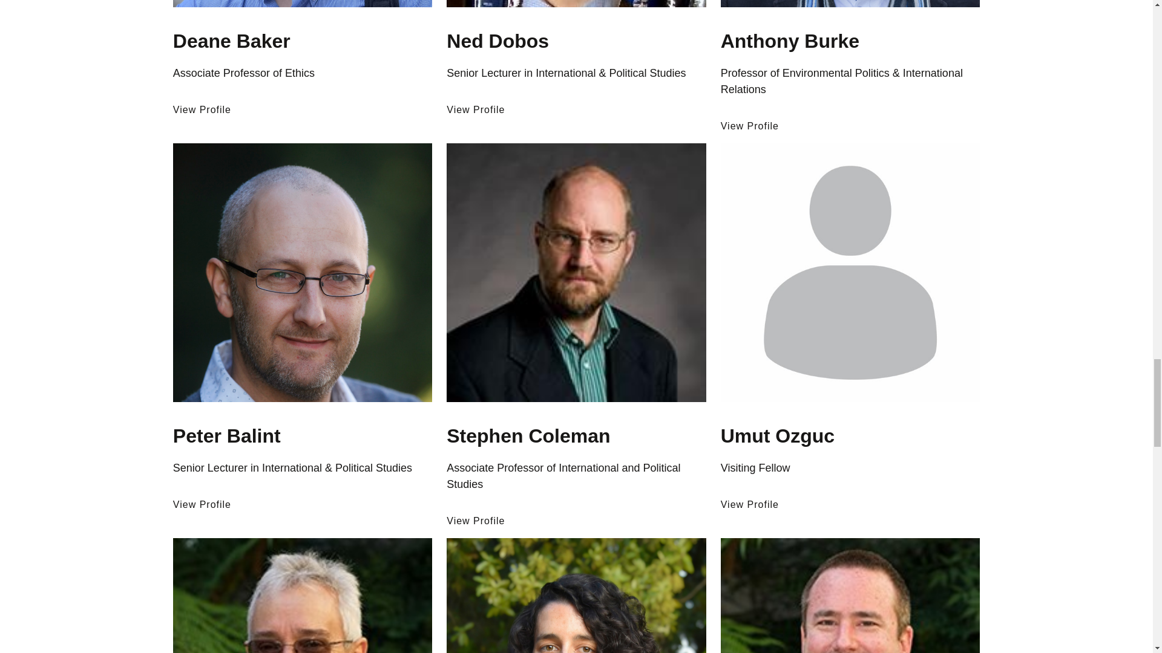 This screenshot has width=1162, height=653. What do you see at coordinates (850, 595) in the screenshot?
I see `Dr Luke Glanville` at bounding box center [850, 595].